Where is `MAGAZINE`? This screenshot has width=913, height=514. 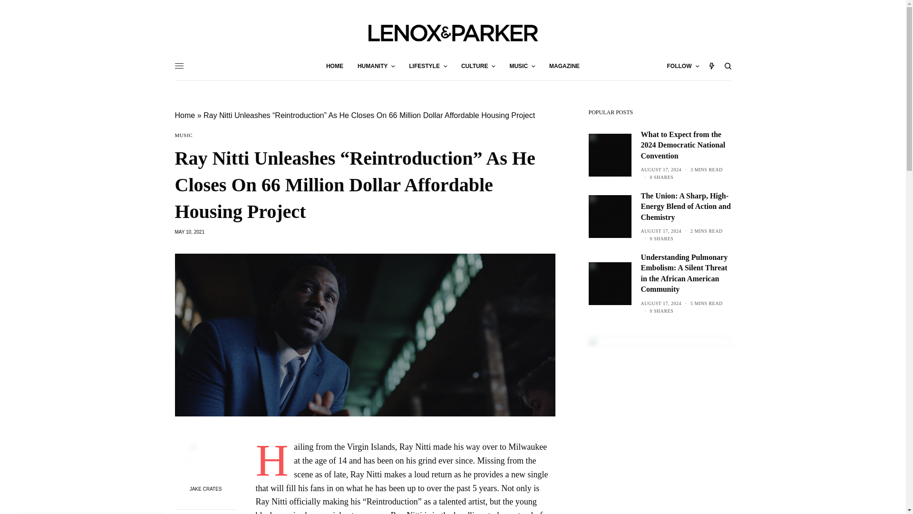 MAGAZINE is located at coordinates (564, 66).